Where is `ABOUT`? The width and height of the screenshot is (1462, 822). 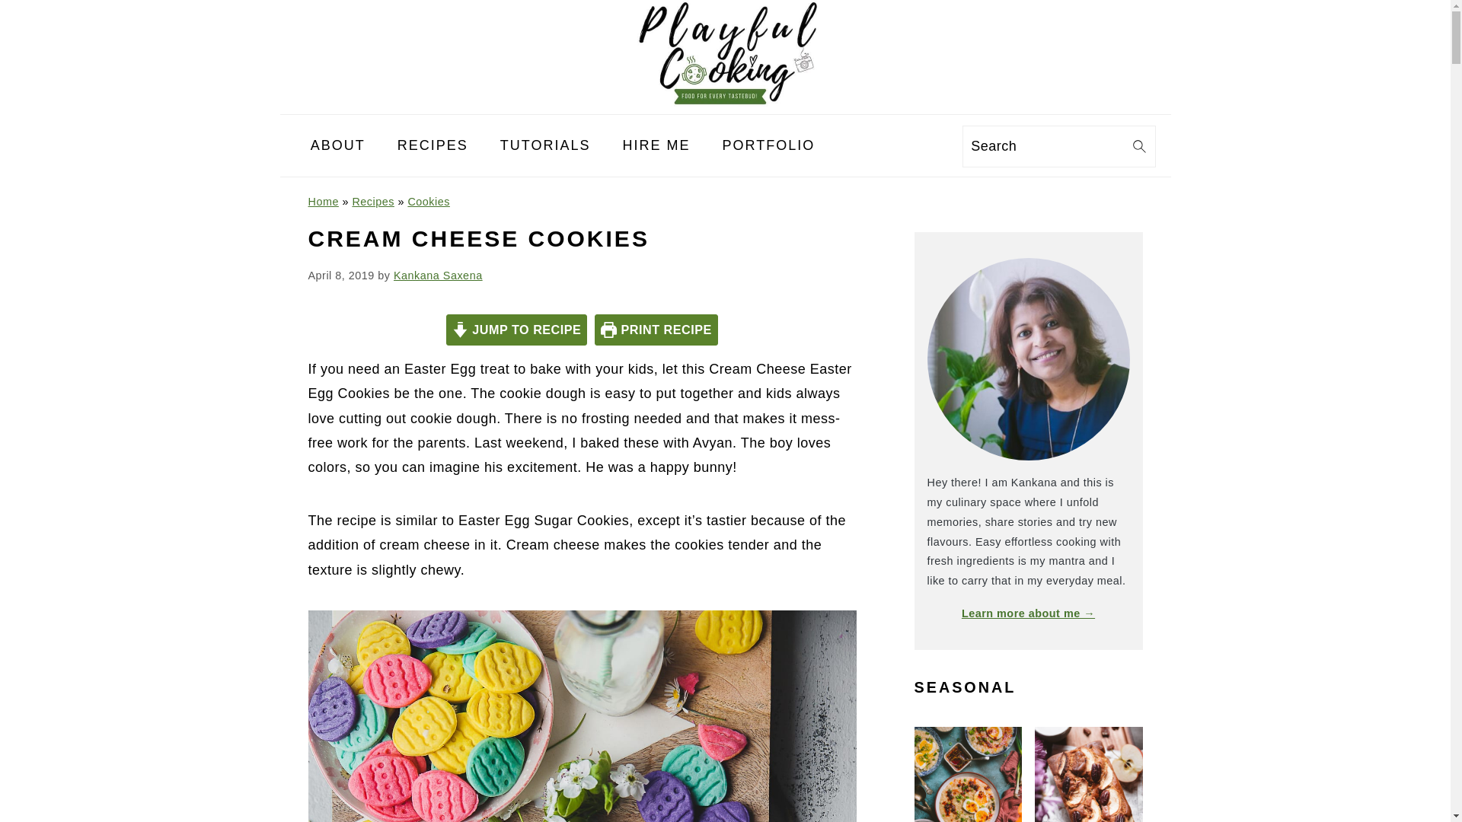
ABOUT is located at coordinates (338, 145).